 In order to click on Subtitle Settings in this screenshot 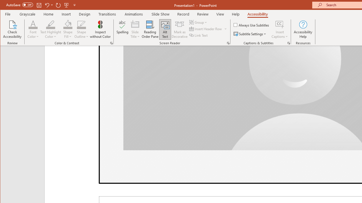, I will do `click(251, 34)`.